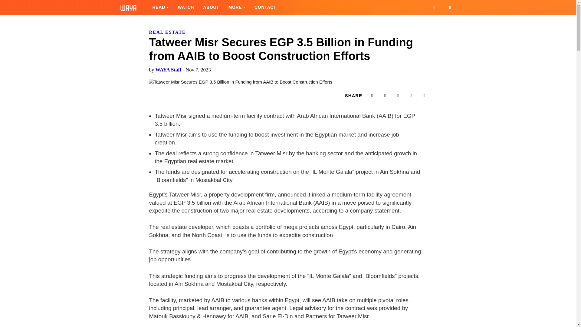 This screenshot has height=327, width=581. Describe the element at coordinates (265, 7) in the screenshot. I see `CONTACT` at that location.